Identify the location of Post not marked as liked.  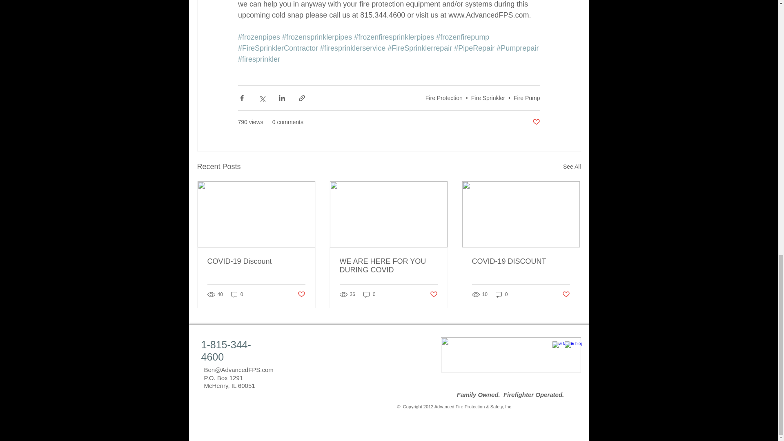
(301, 294).